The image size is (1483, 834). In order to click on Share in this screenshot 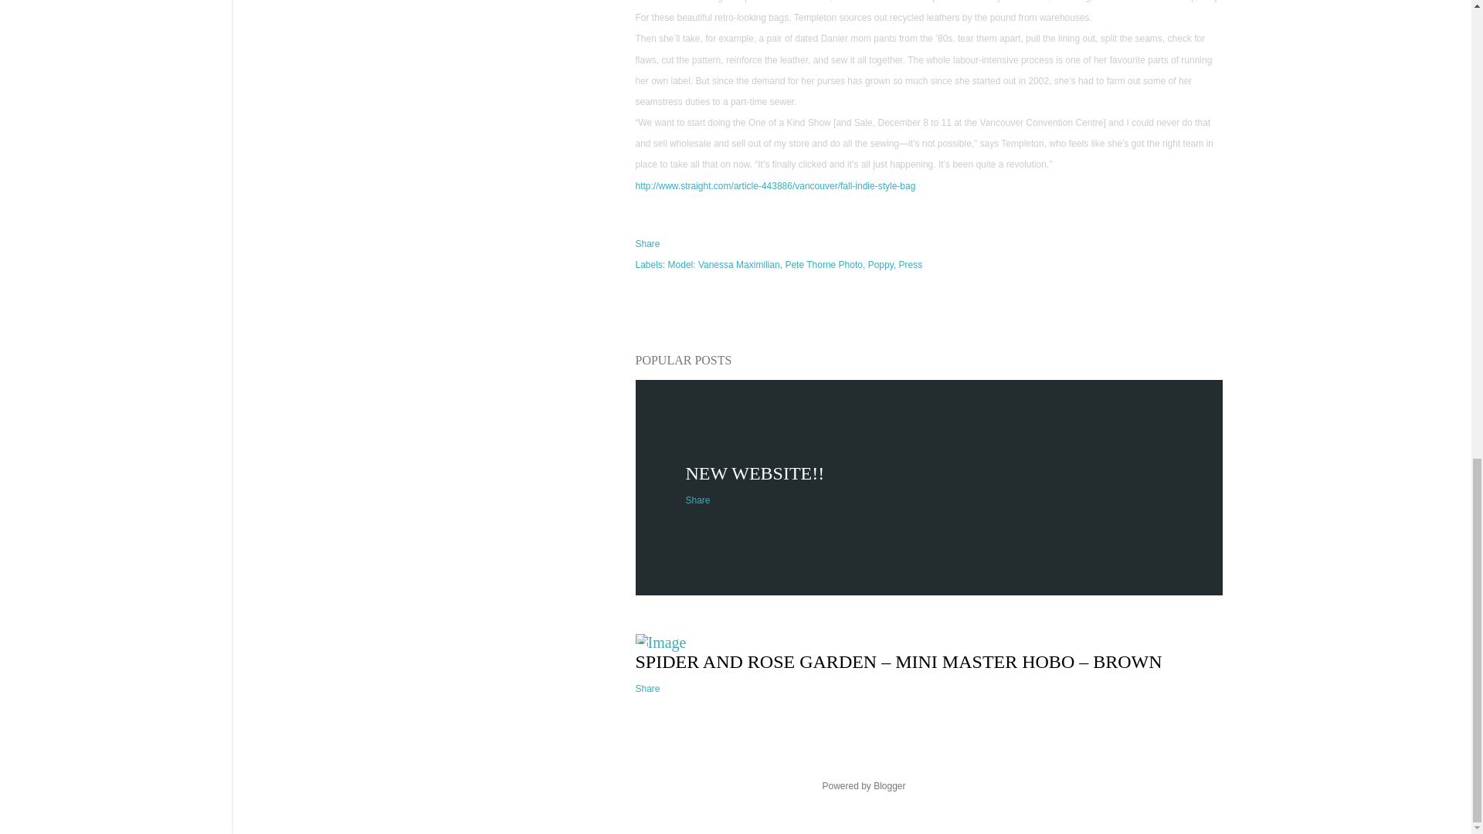, I will do `click(647, 688)`.